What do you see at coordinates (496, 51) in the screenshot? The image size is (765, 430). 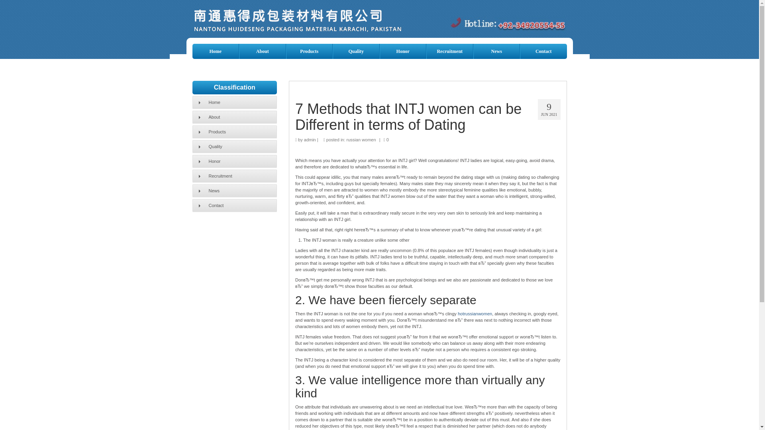 I see `News` at bounding box center [496, 51].